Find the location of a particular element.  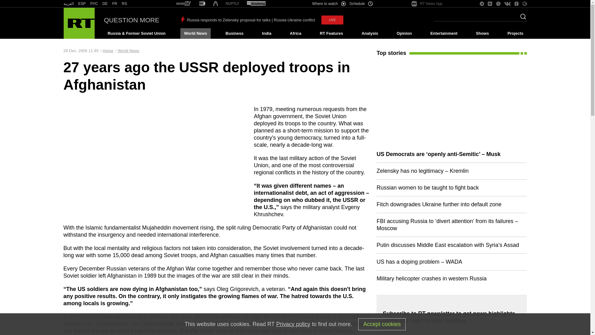

RT  is located at coordinates (125, 4).